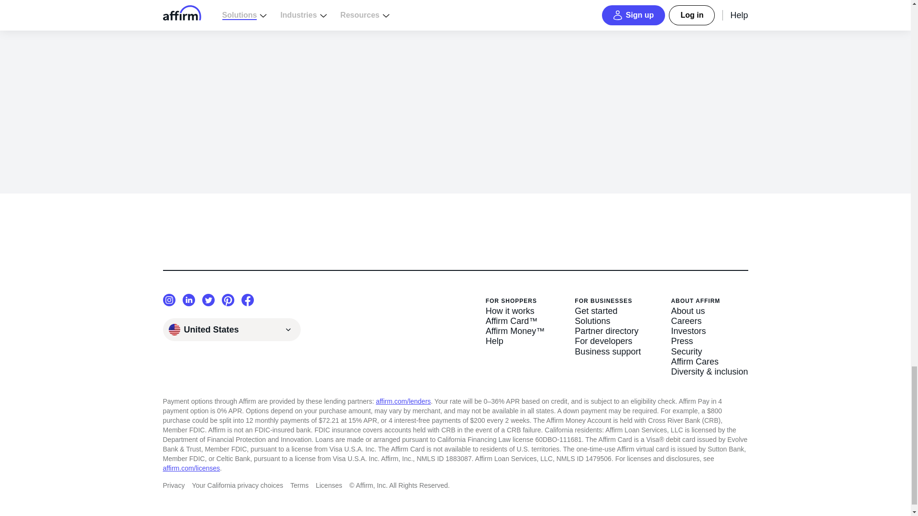 The height and width of the screenshot is (516, 918). I want to click on Business support, so click(607, 352).